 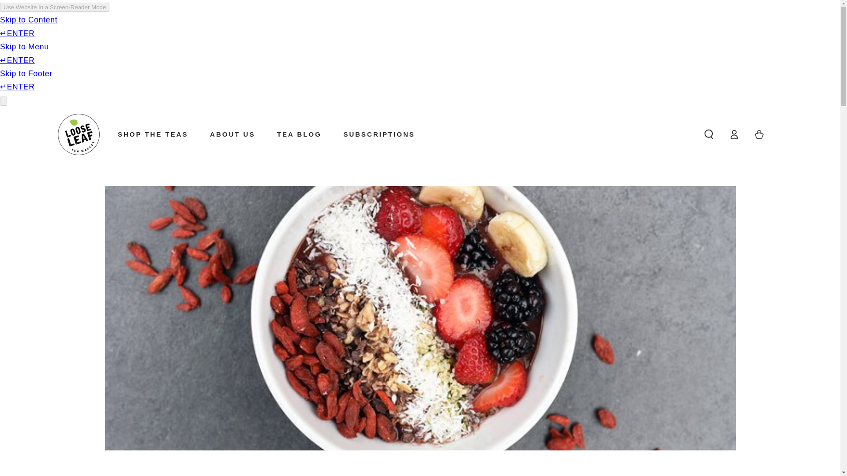 I want to click on SKIP TO CONTENT, so click(x=43, y=116).